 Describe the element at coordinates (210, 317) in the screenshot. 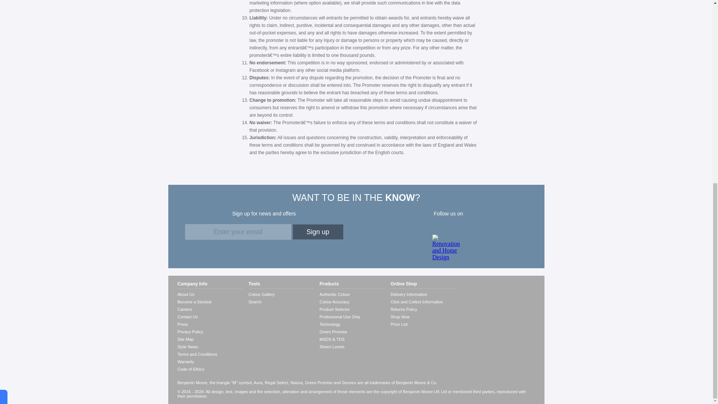

I see `Contact Us` at that location.